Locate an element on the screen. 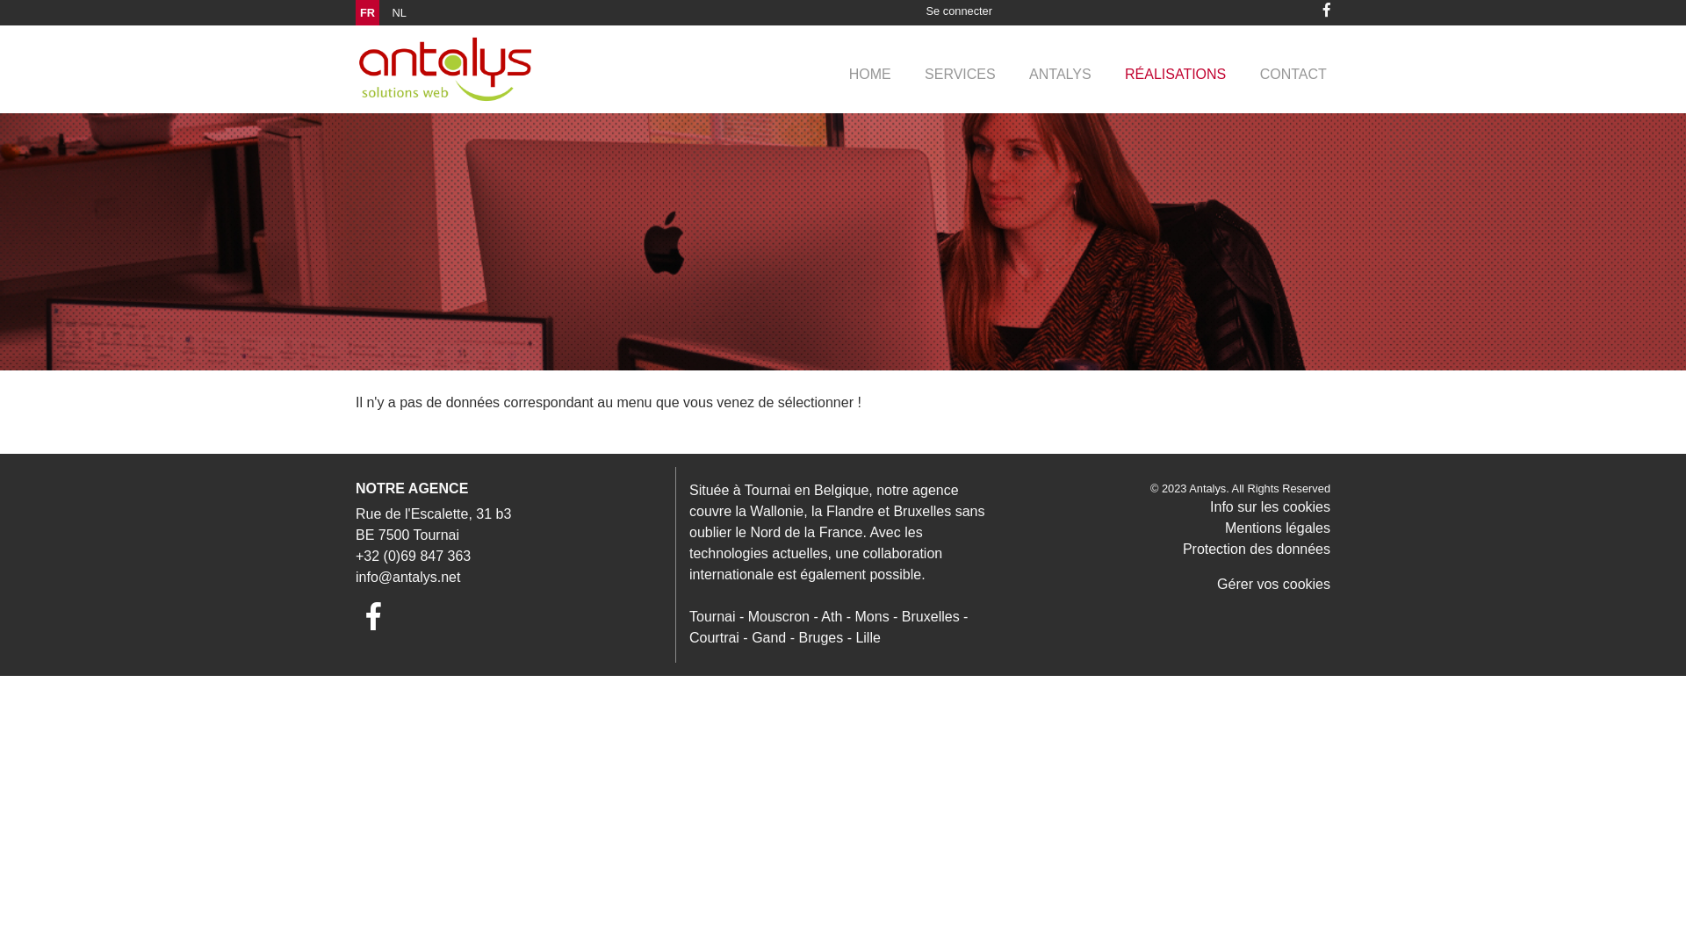  CONTACT is located at coordinates (1293, 75).